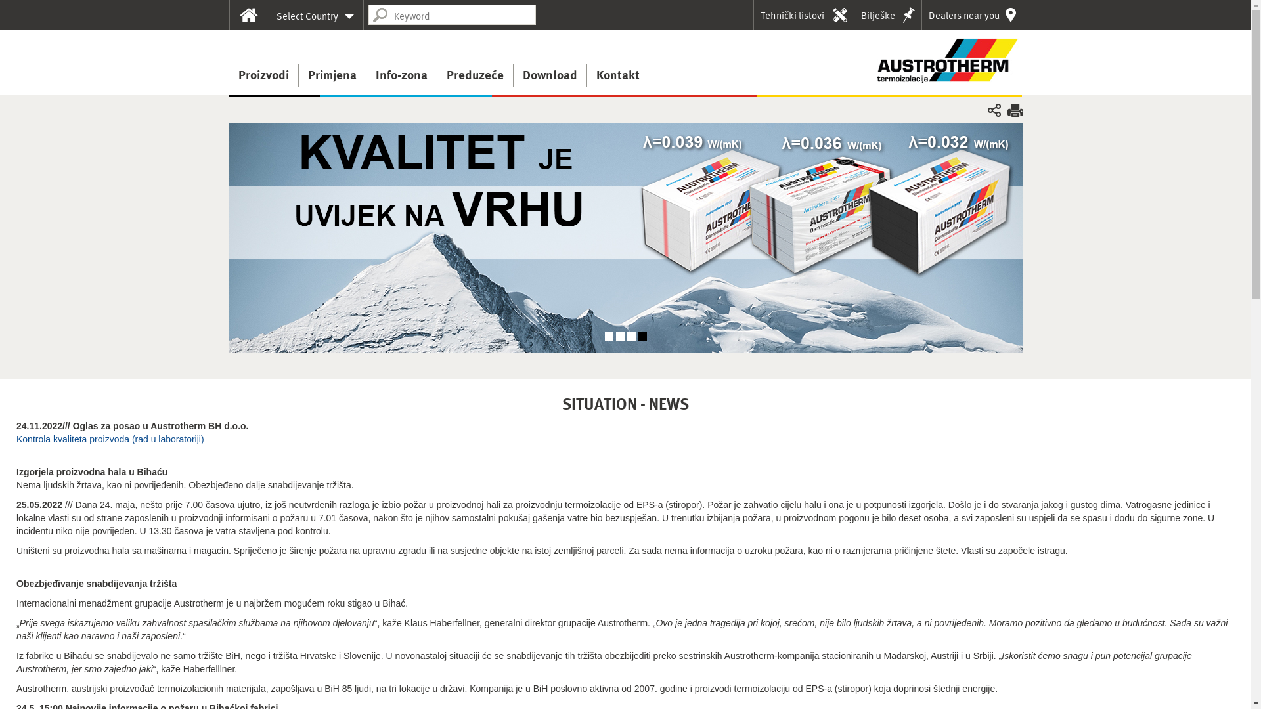 The height and width of the screenshot is (709, 1261). Describe the element at coordinates (315, 14) in the screenshot. I see `Select Country` at that location.